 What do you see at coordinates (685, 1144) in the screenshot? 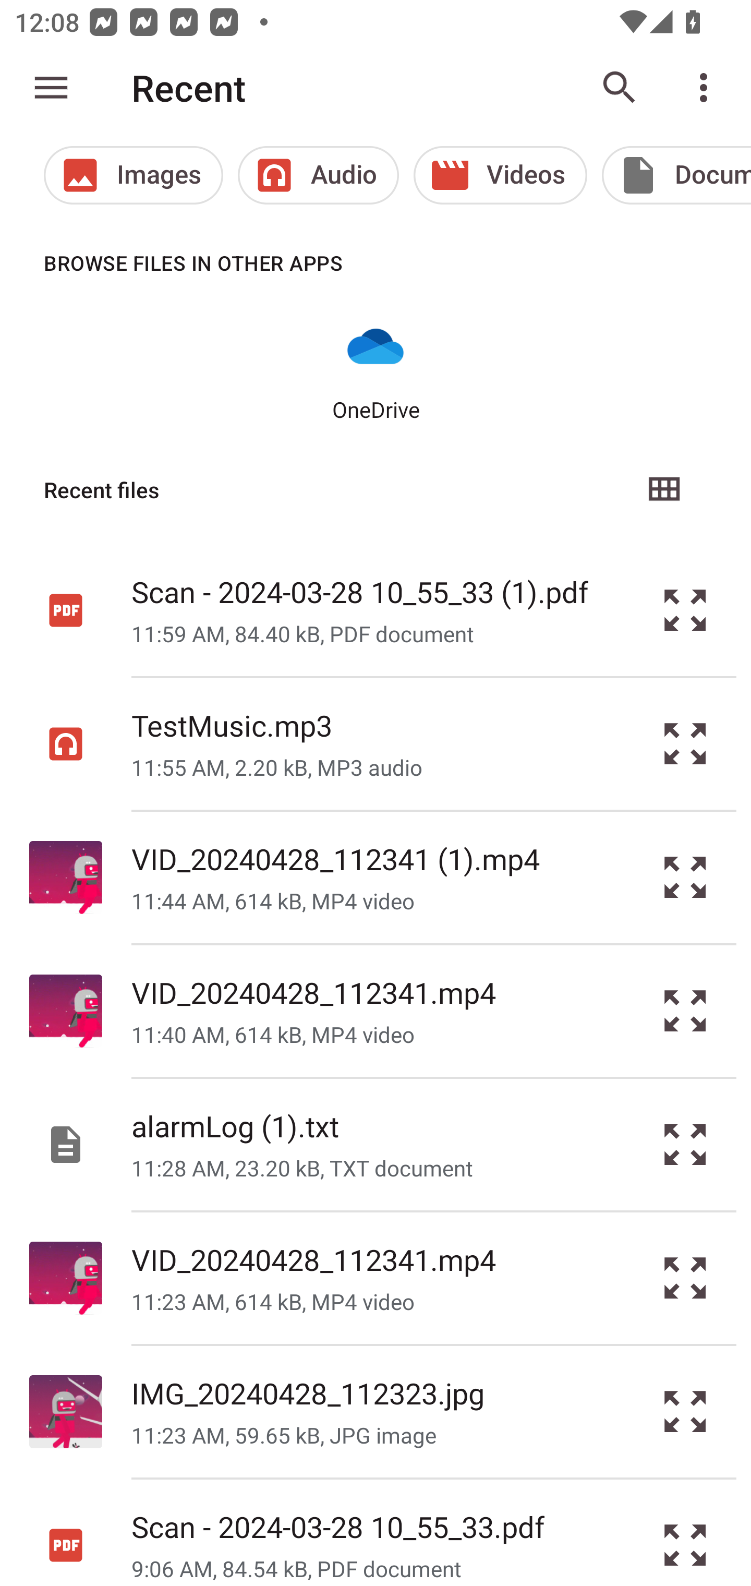
I see `Preview the file alarmLog (1).txt` at bounding box center [685, 1144].